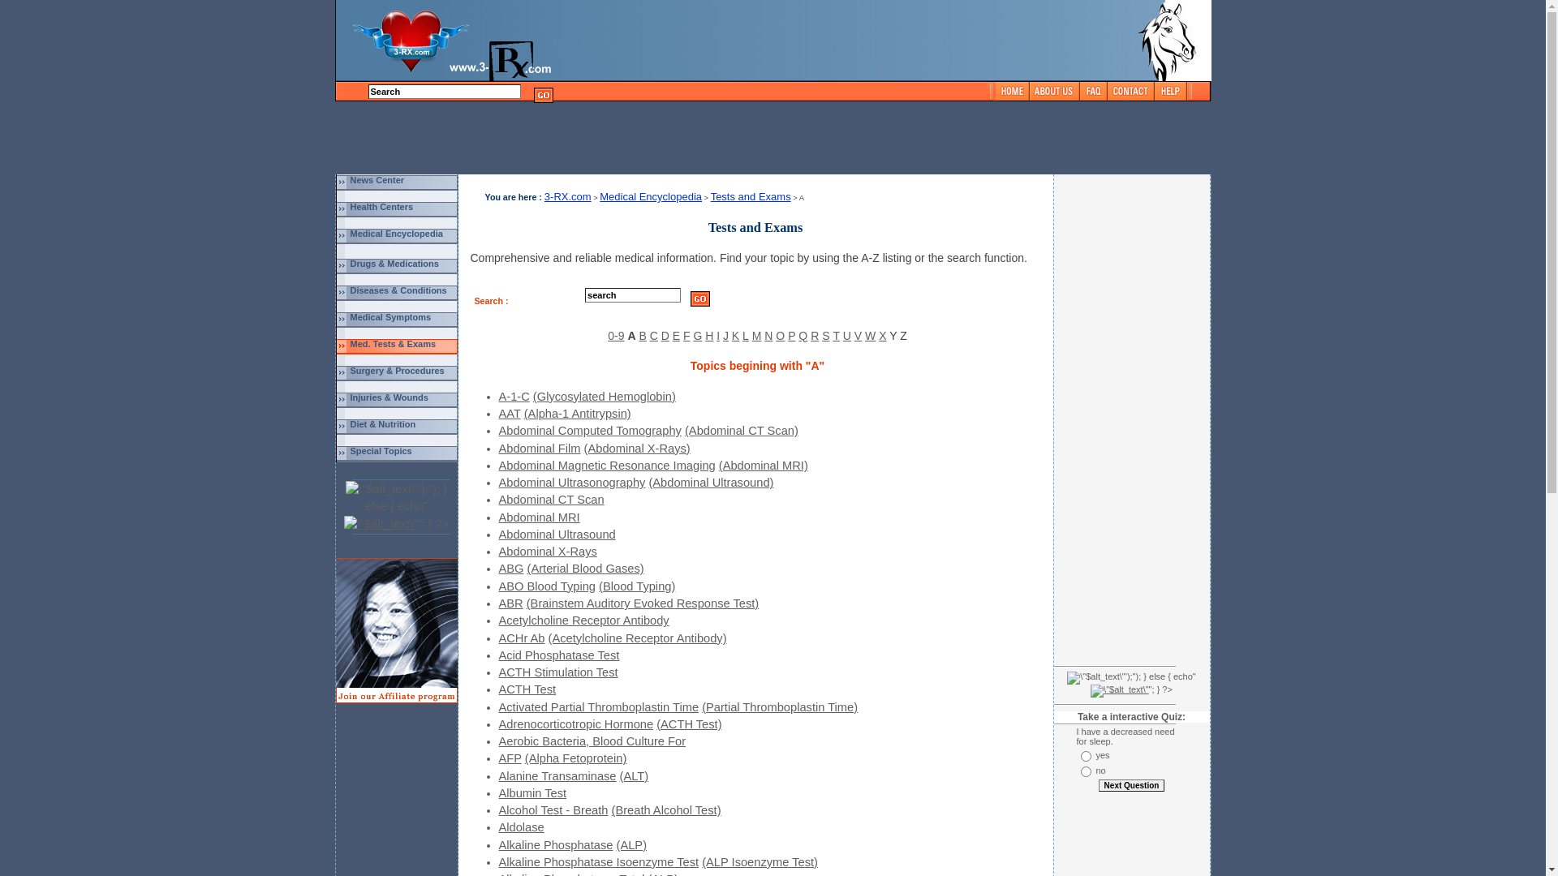  I want to click on Abdominal Ultrasonography, so click(571, 483).